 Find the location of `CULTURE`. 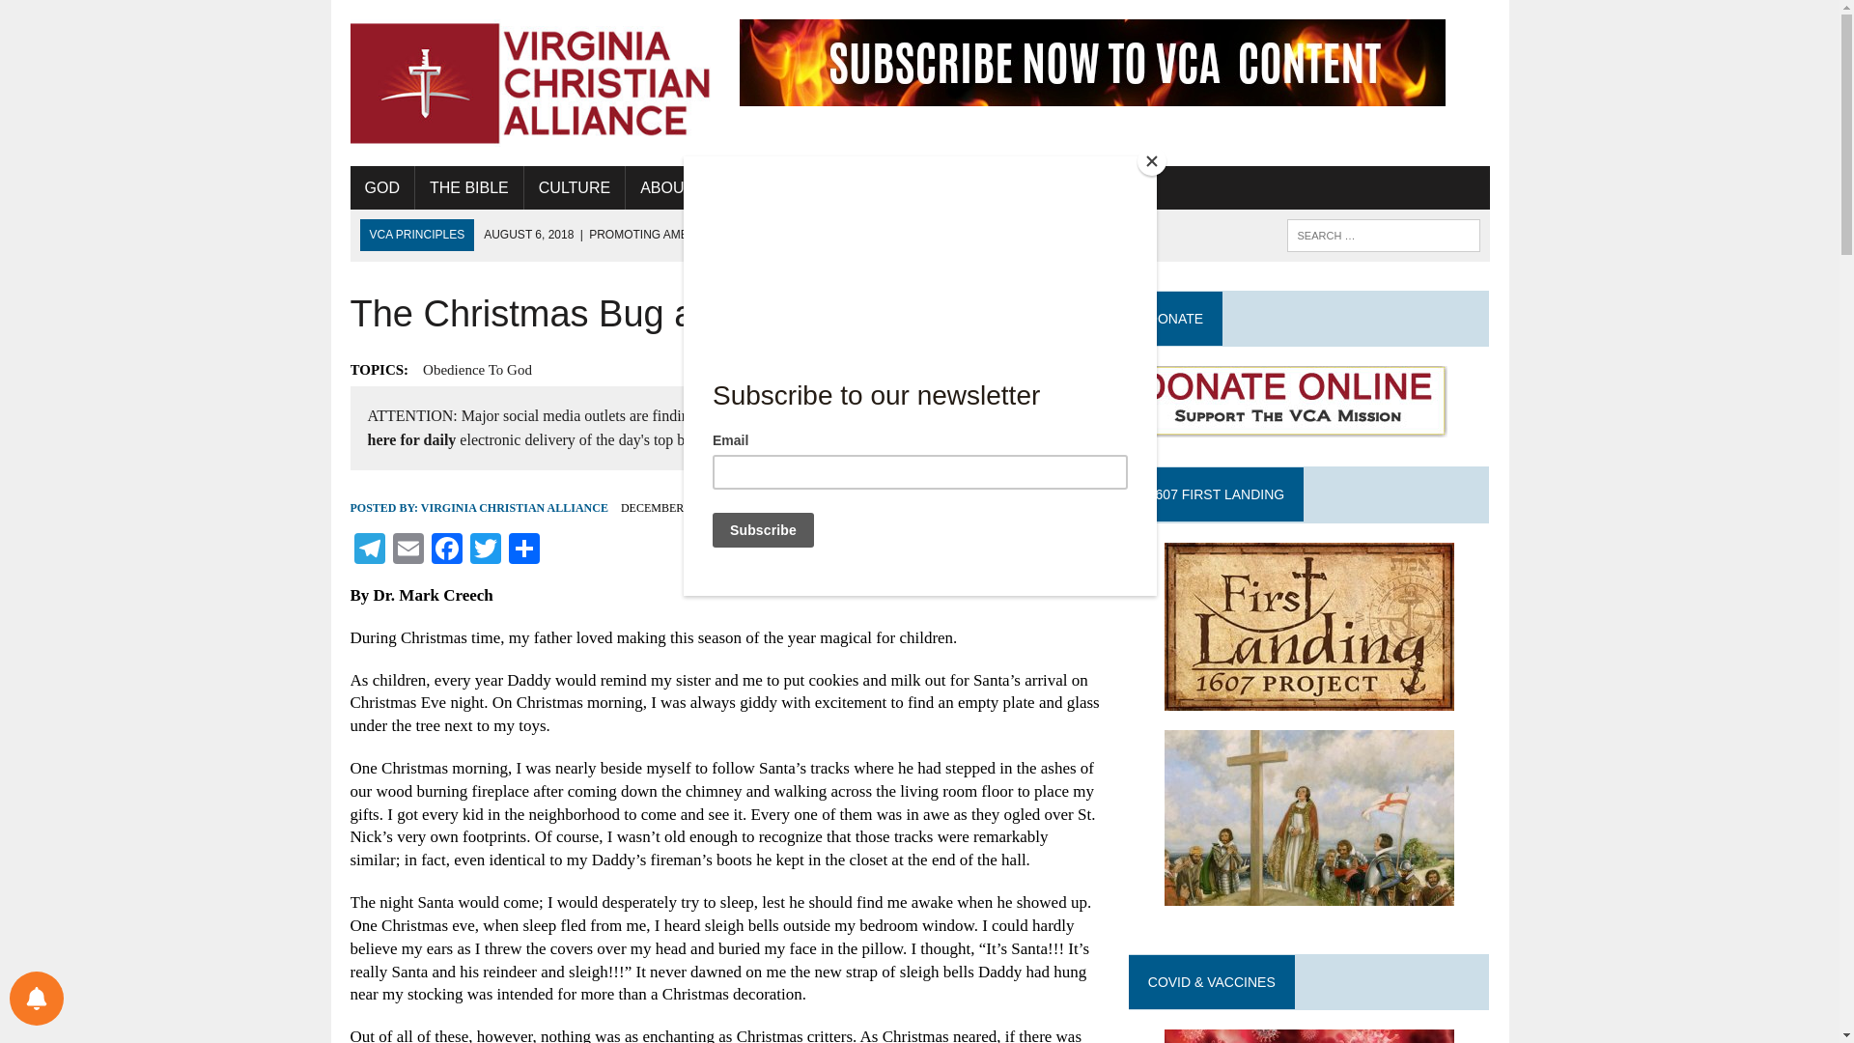

CULTURE is located at coordinates (575, 187).